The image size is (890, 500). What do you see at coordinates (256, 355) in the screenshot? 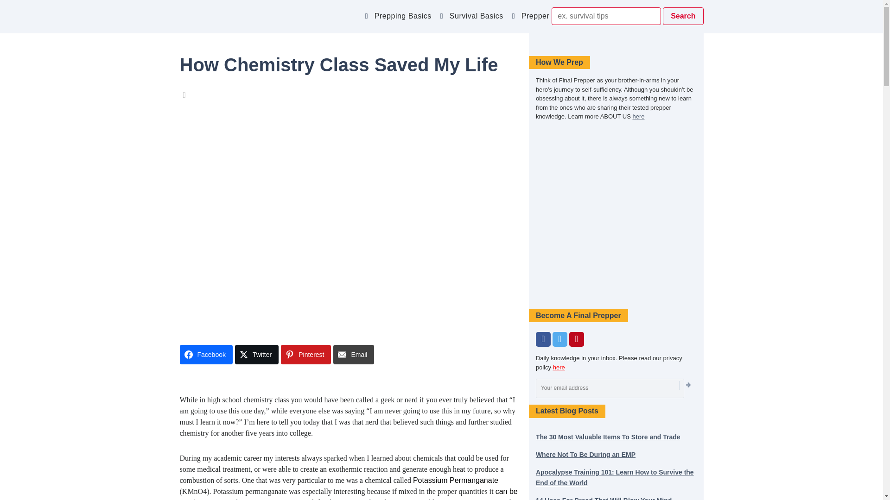
I see `Share on Twitter` at bounding box center [256, 355].